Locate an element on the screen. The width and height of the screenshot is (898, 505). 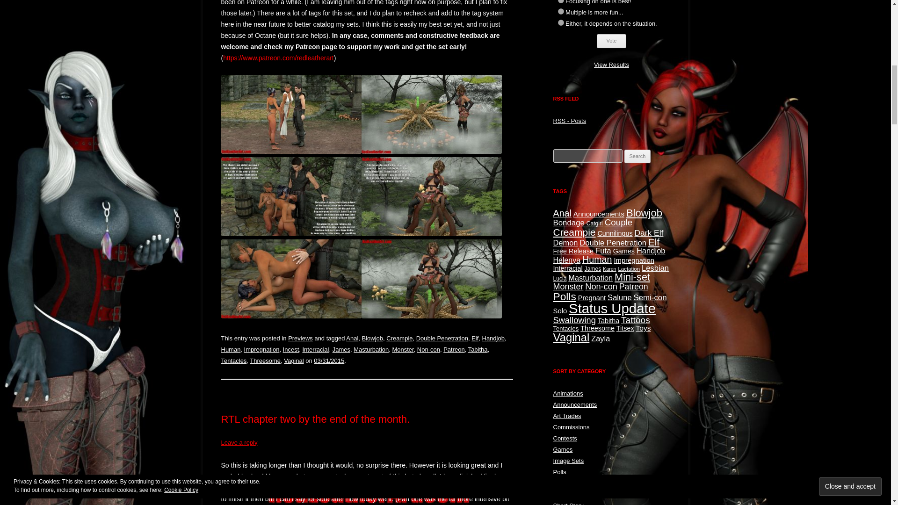
1109 is located at coordinates (560, 11).